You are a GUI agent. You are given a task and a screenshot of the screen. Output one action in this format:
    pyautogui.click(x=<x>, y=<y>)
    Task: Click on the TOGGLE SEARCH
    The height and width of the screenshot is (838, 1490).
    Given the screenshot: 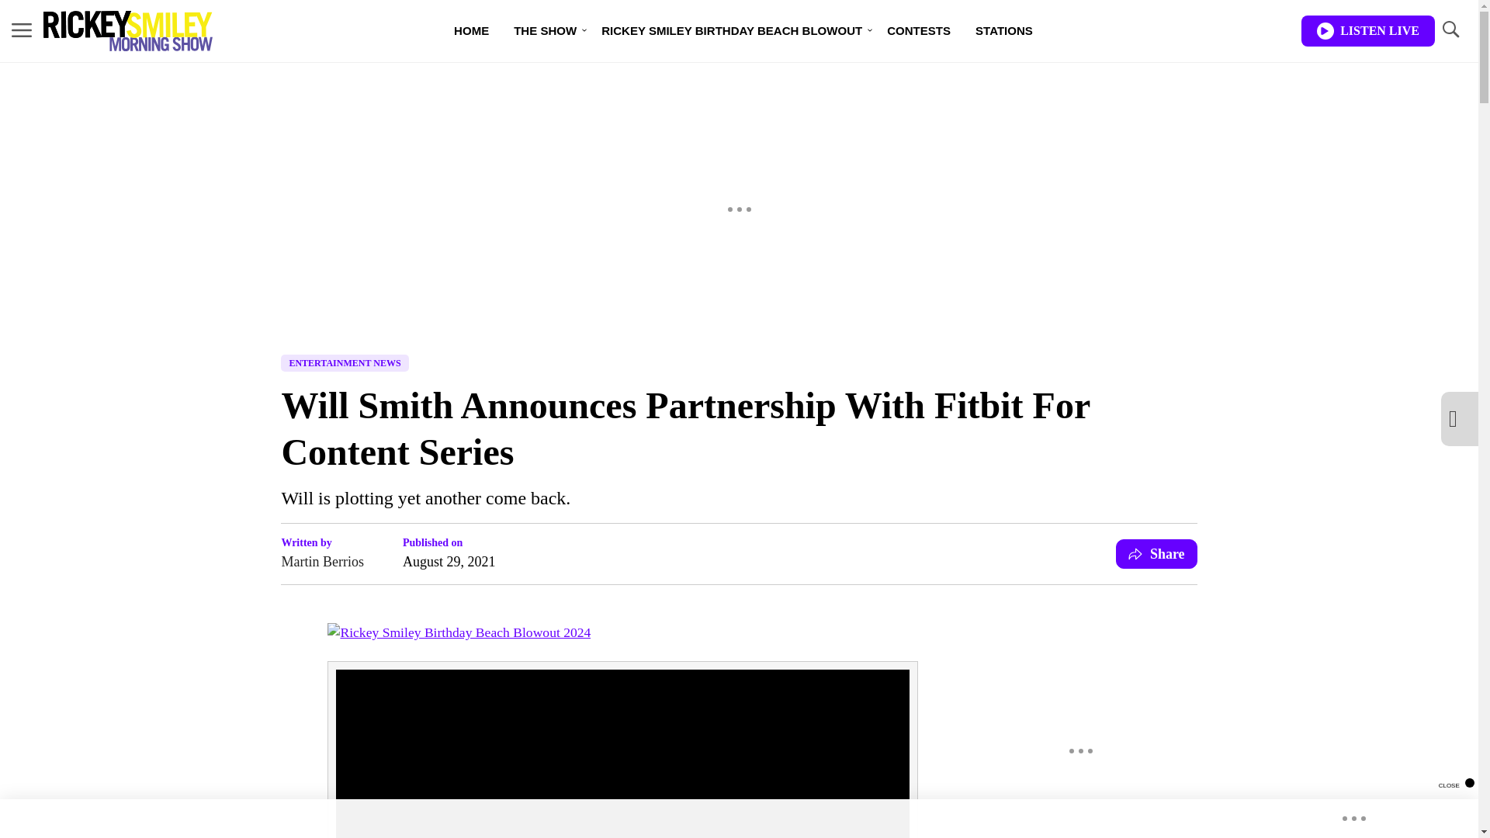 What is the action you would take?
    pyautogui.click(x=1450, y=29)
    